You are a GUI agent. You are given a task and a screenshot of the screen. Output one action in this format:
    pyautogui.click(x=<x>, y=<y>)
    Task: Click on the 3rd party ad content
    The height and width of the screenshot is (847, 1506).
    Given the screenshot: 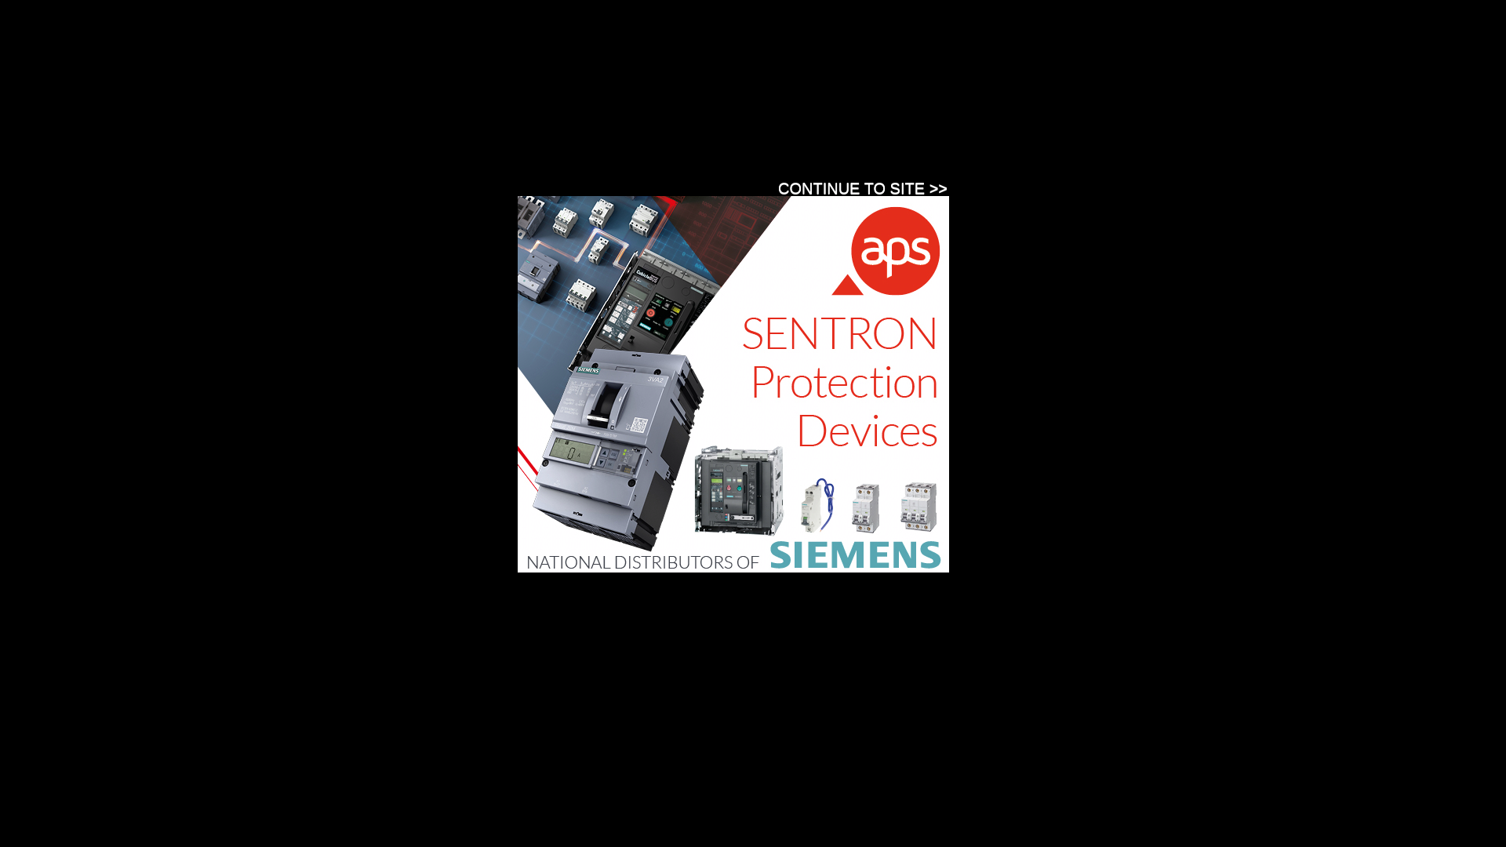 What is the action you would take?
    pyautogui.click(x=513, y=223)
    